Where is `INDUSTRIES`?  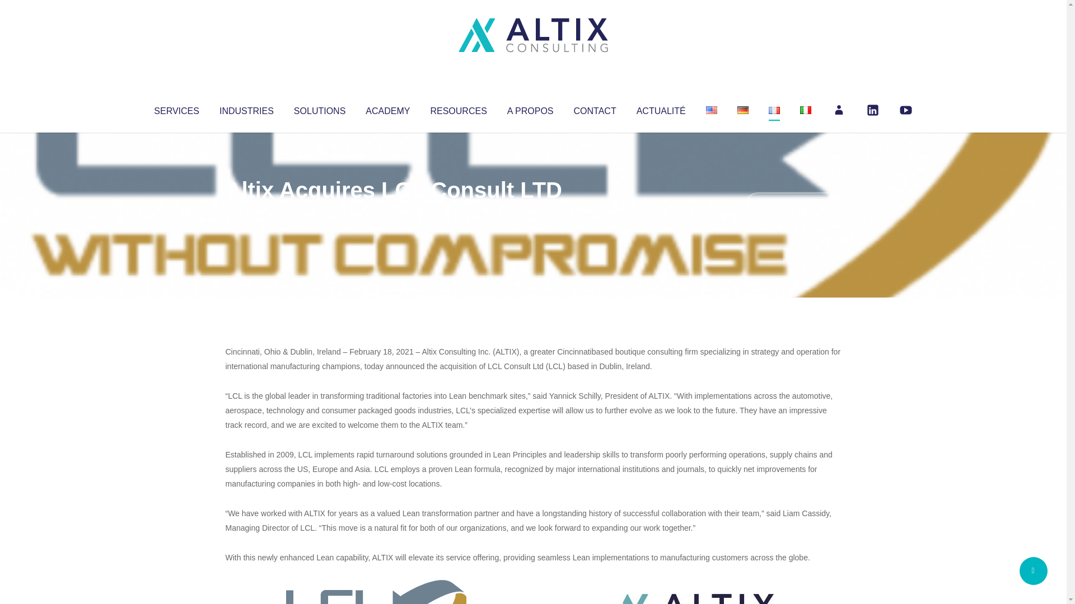 INDUSTRIES is located at coordinates (246, 108).